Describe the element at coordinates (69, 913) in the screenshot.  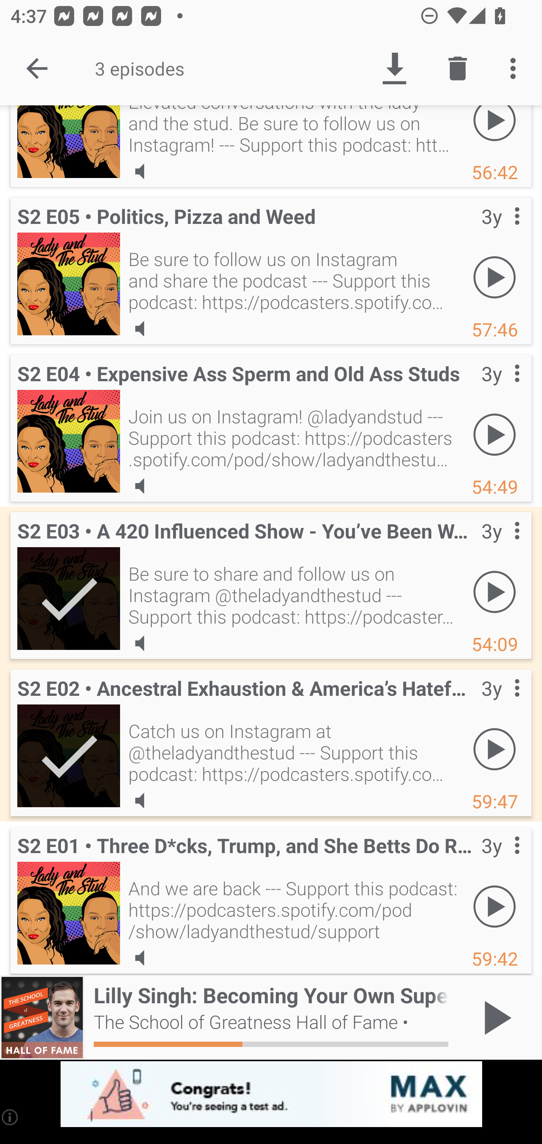
I see `Three D*cks, Trump, and She Betts Do Right!` at that location.